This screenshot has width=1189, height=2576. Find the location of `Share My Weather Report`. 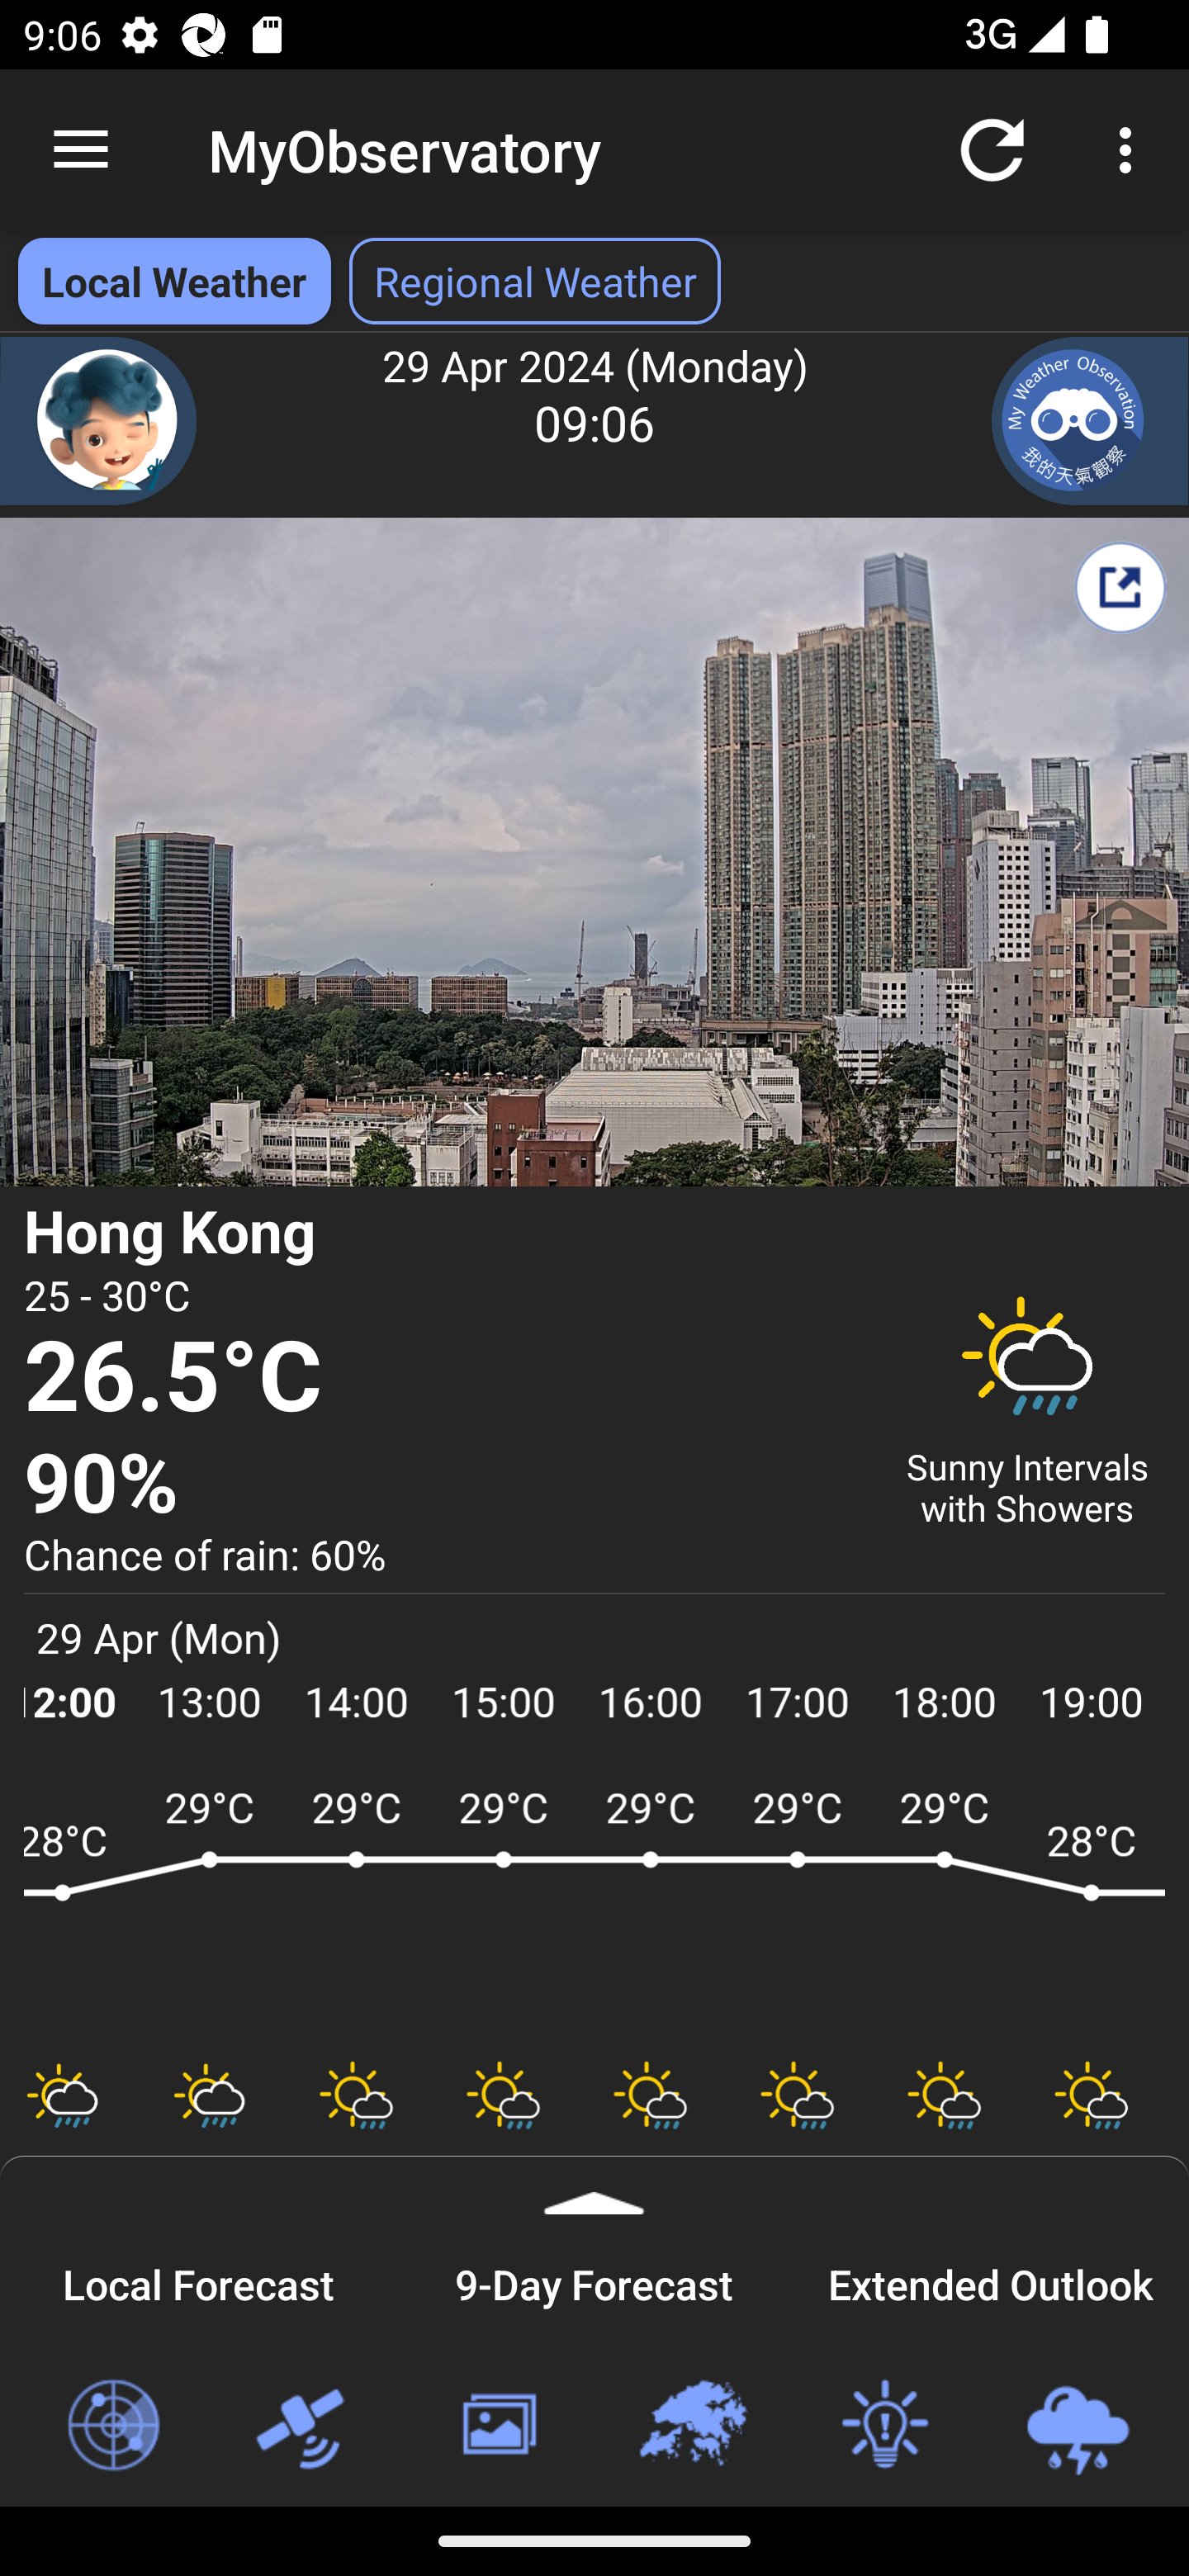

Share My Weather Report is located at coordinates (1120, 587).